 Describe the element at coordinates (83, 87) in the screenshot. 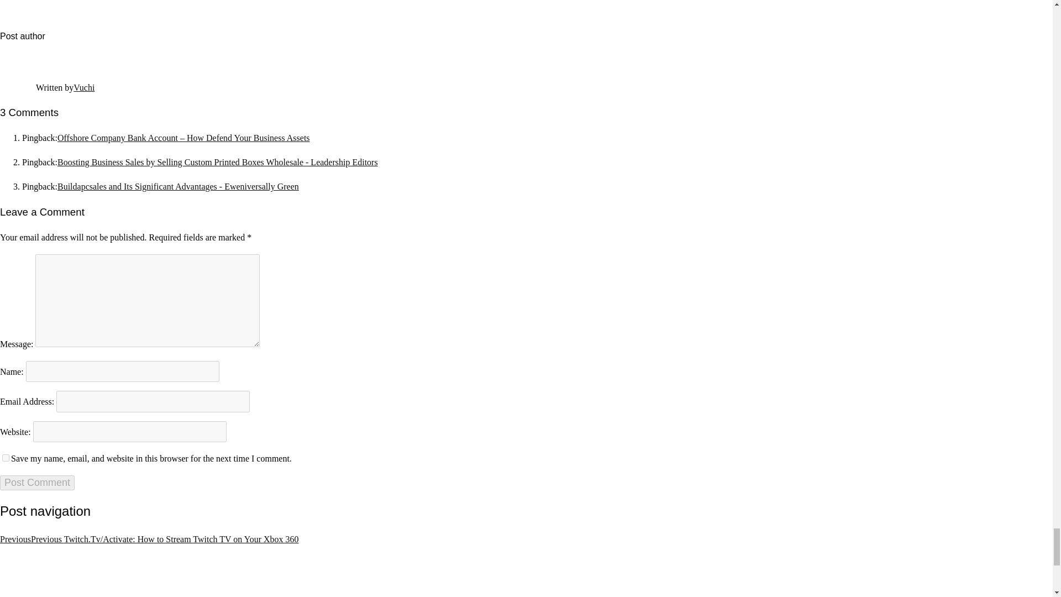

I see `Posts by Vuchi` at that location.